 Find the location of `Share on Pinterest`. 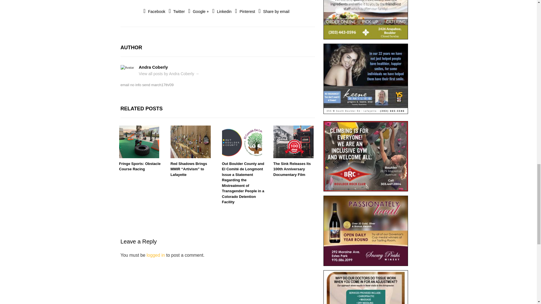

Share on Pinterest is located at coordinates (245, 11).